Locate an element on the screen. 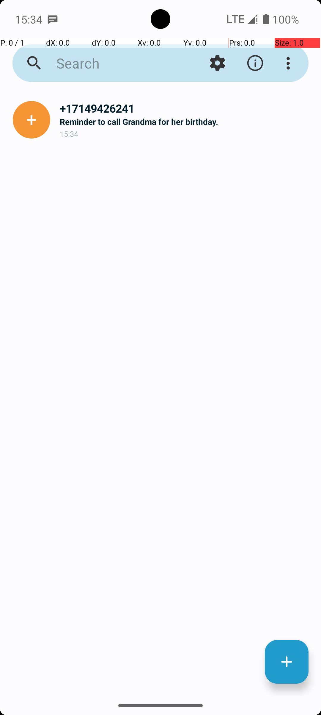 The image size is (321, 715). Reminder to call Grandma for her birthday. is located at coordinates (185, 122).